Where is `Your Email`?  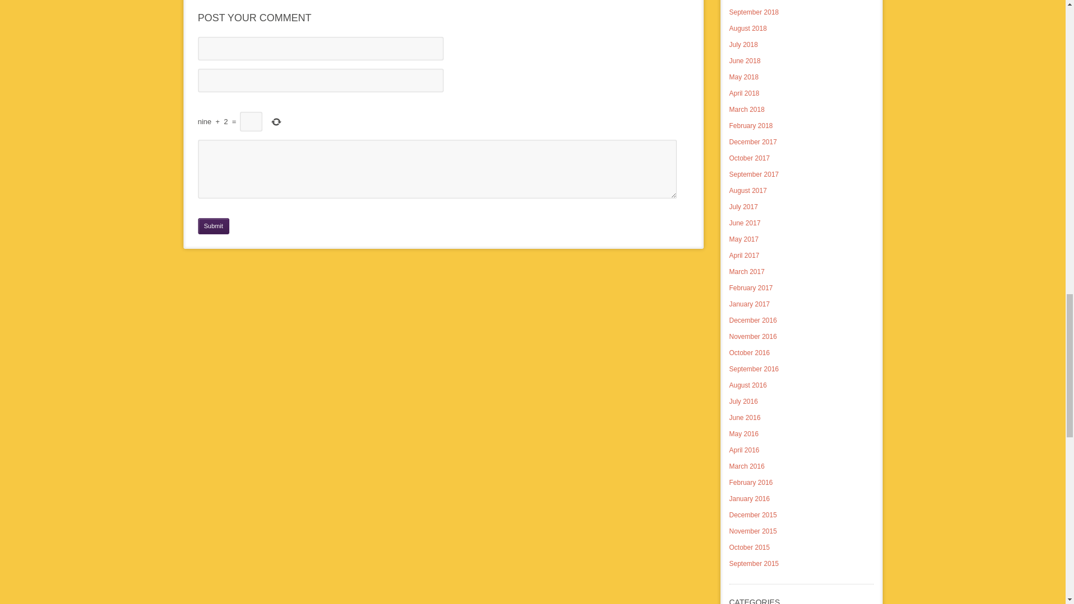
Your Email is located at coordinates (320, 81).